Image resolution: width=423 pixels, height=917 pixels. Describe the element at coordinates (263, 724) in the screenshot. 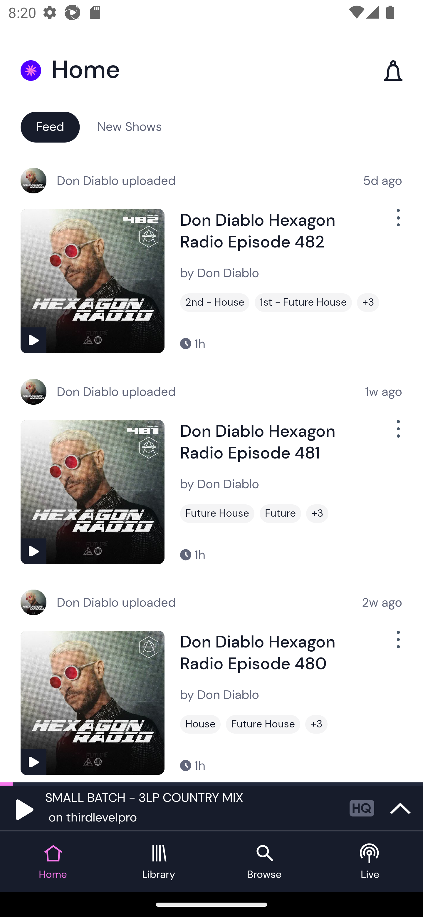

I see `Future House` at that location.